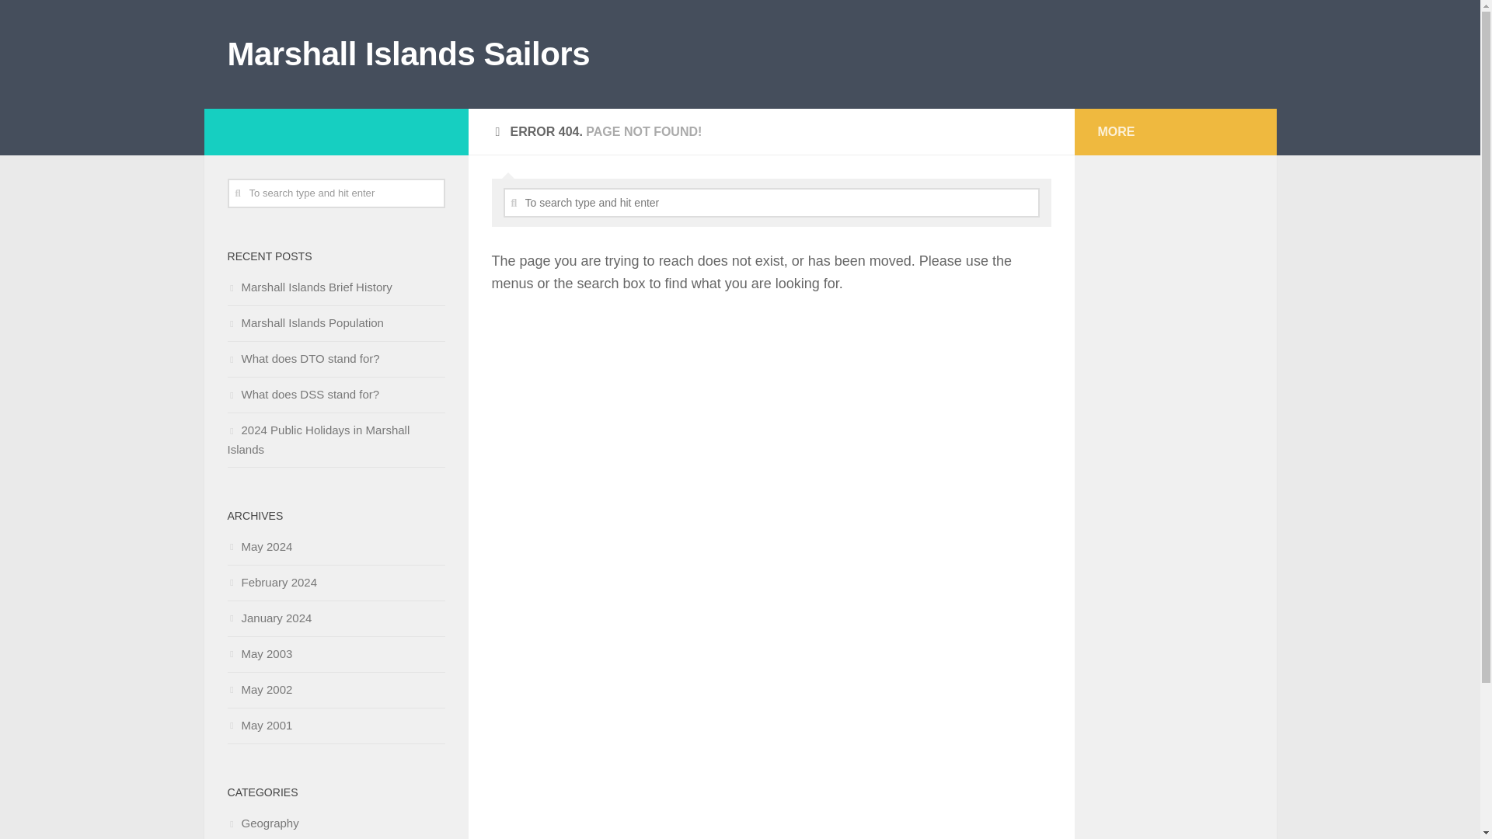 The image size is (1492, 839). What do you see at coordinates (269, 618) in the screenshot?
I see `January 2024` at bounding box center [269, 618].